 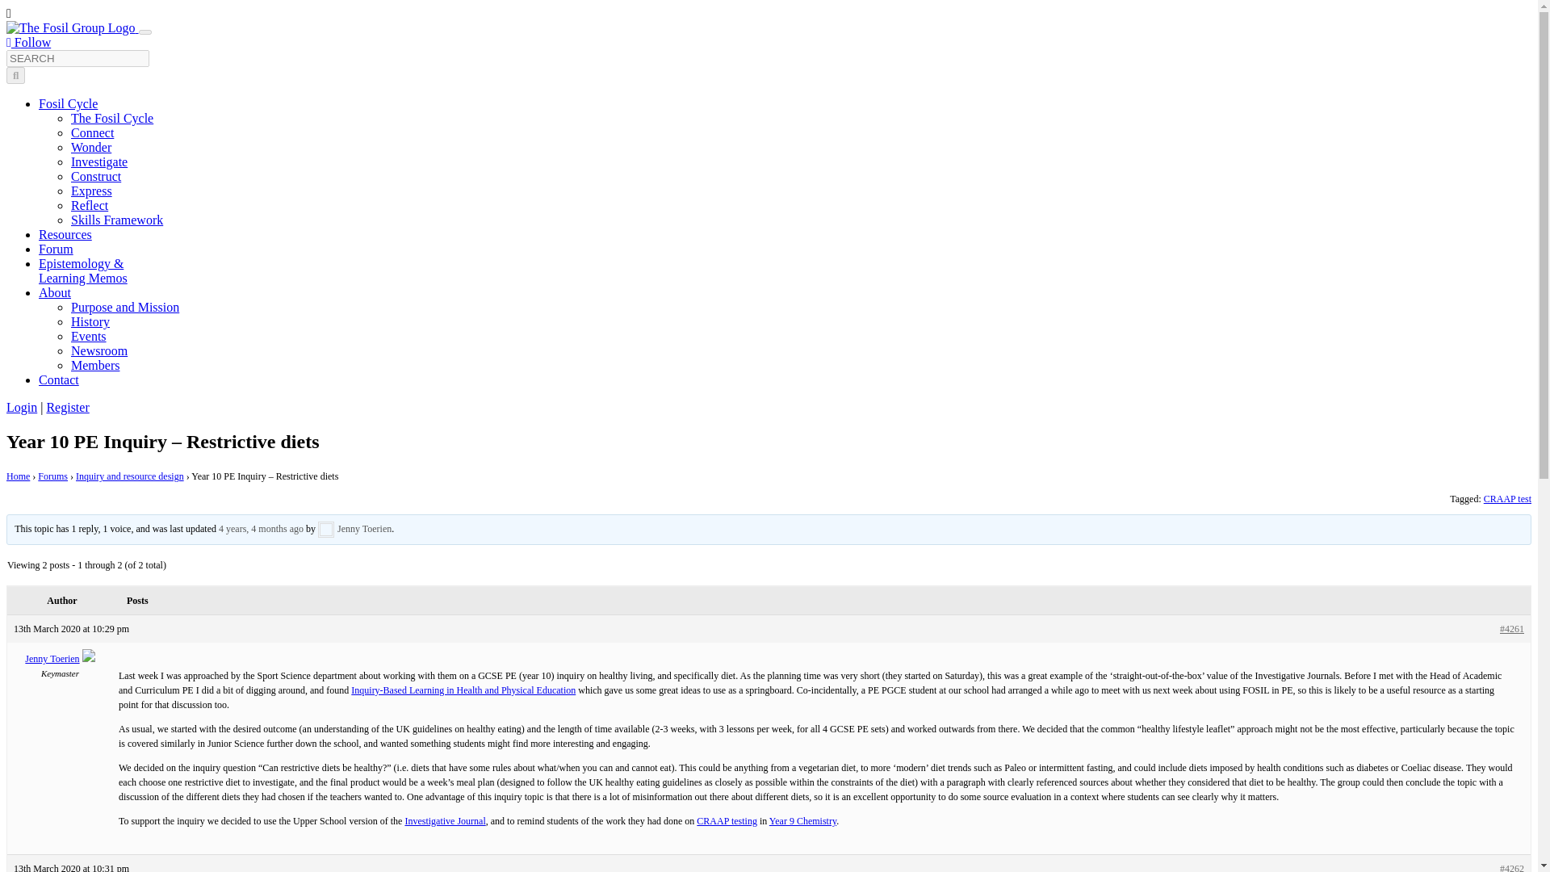 What do you see at coordinates (112, 118) in the screenshot?
I see `The Fosil Cycle` at bounding box center [112, 118].